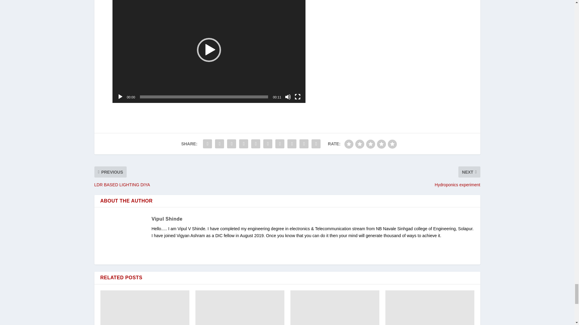  Describe the element at coordinates (288, 97) in the screenshot. I see `Mute` at that location.